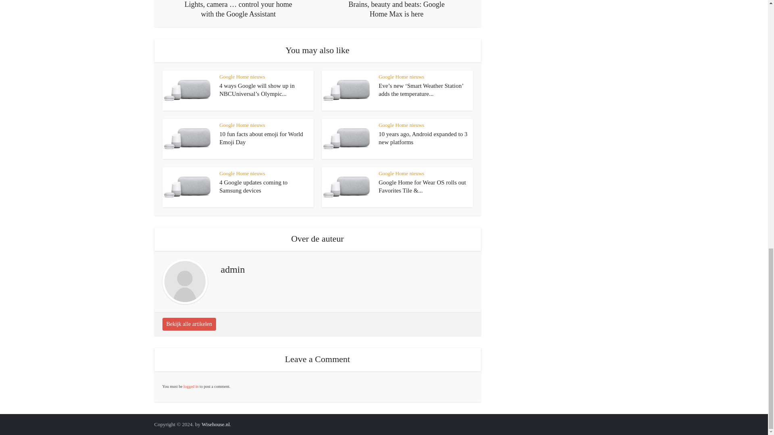 The height and width of the screenshot is (435, 774). What do you see at coordinates (401, 77) in the screenshot?
I see `Google Home nieuws` at bounding box center [401, 77].